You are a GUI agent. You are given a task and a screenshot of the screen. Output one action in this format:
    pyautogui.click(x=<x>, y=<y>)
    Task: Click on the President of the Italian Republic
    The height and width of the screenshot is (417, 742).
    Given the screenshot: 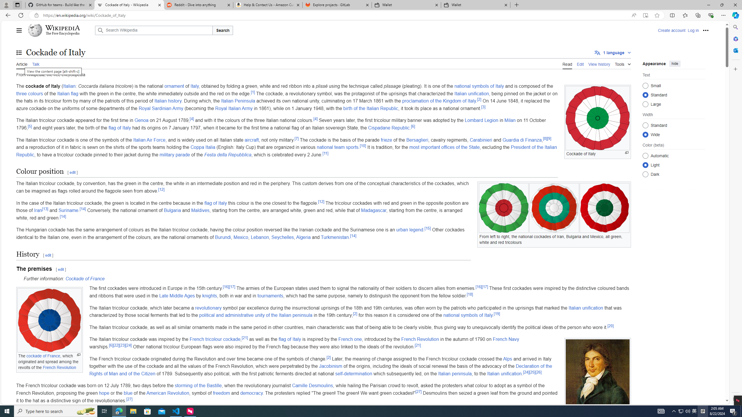 What is the action you would take?
    pyautogui.click(x=287, y=151)
    